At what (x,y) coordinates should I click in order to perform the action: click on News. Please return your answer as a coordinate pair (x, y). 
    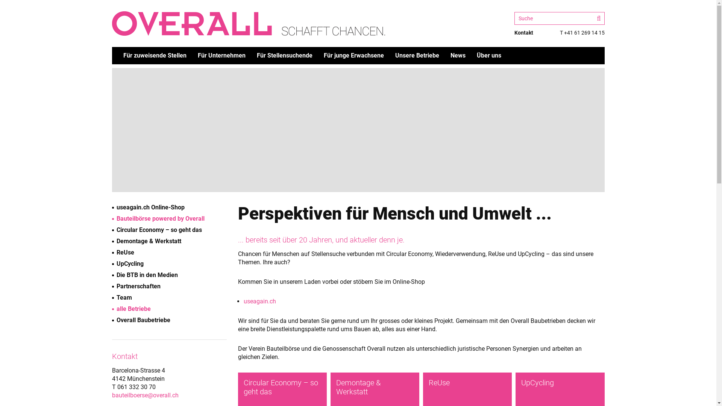
    Looking at the image, I should click on (458, 56).